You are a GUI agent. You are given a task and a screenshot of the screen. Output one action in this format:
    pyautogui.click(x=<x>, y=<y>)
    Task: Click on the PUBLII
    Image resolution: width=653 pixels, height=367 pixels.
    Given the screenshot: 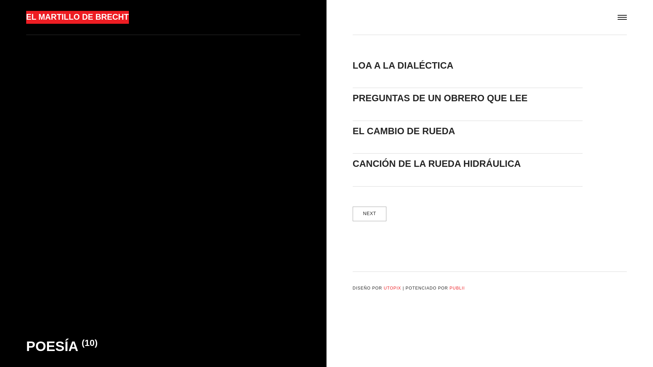 What is the action you would take?
    pyautogui.click(x=457, y=288)
    